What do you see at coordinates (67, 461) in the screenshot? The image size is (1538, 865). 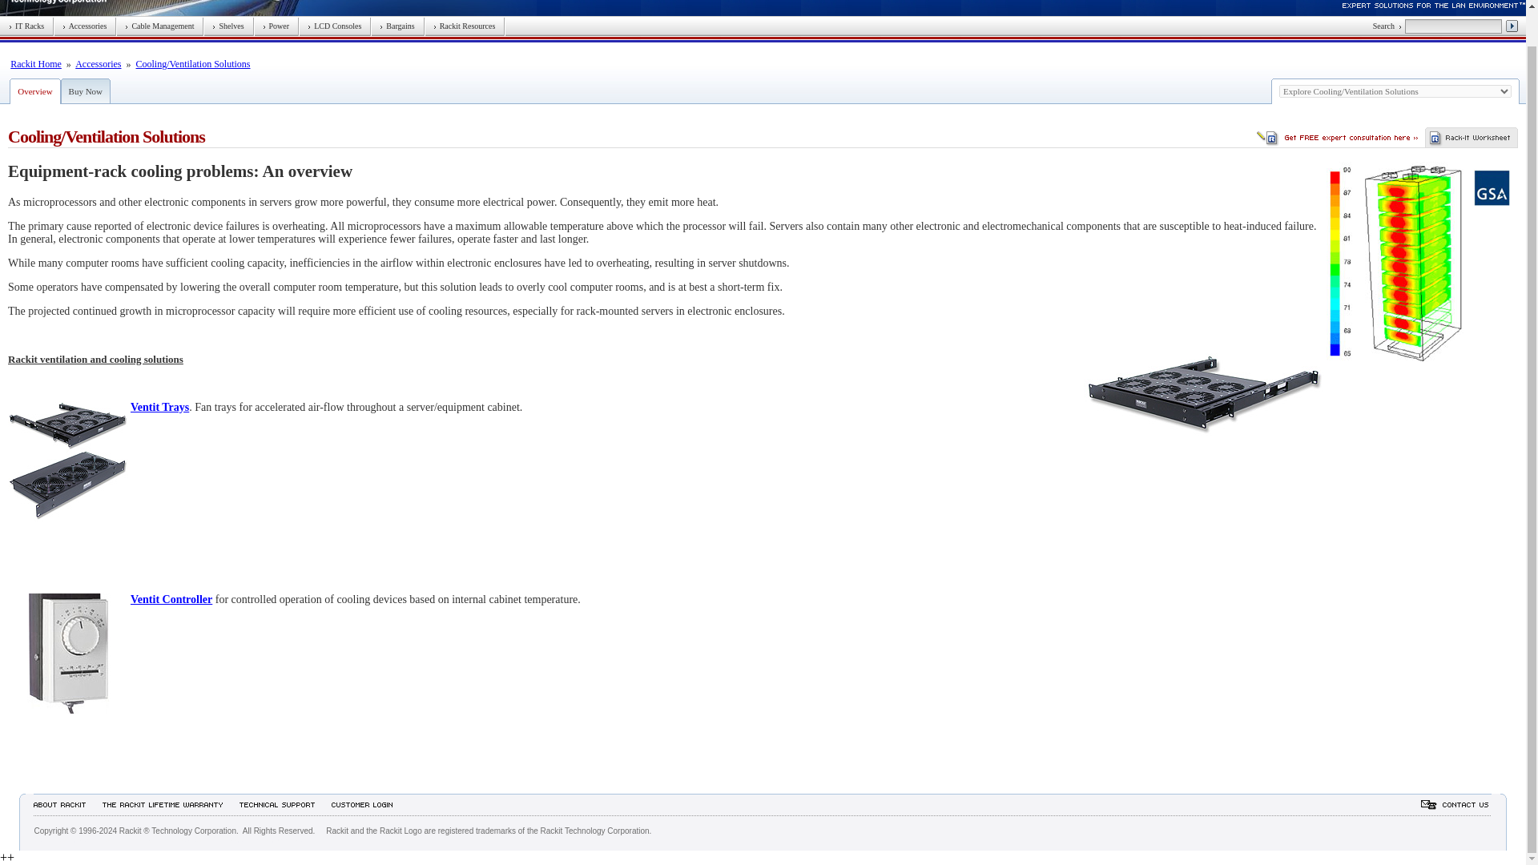 I see `Ventit Fan Trays` at bounding box center [67, 461].